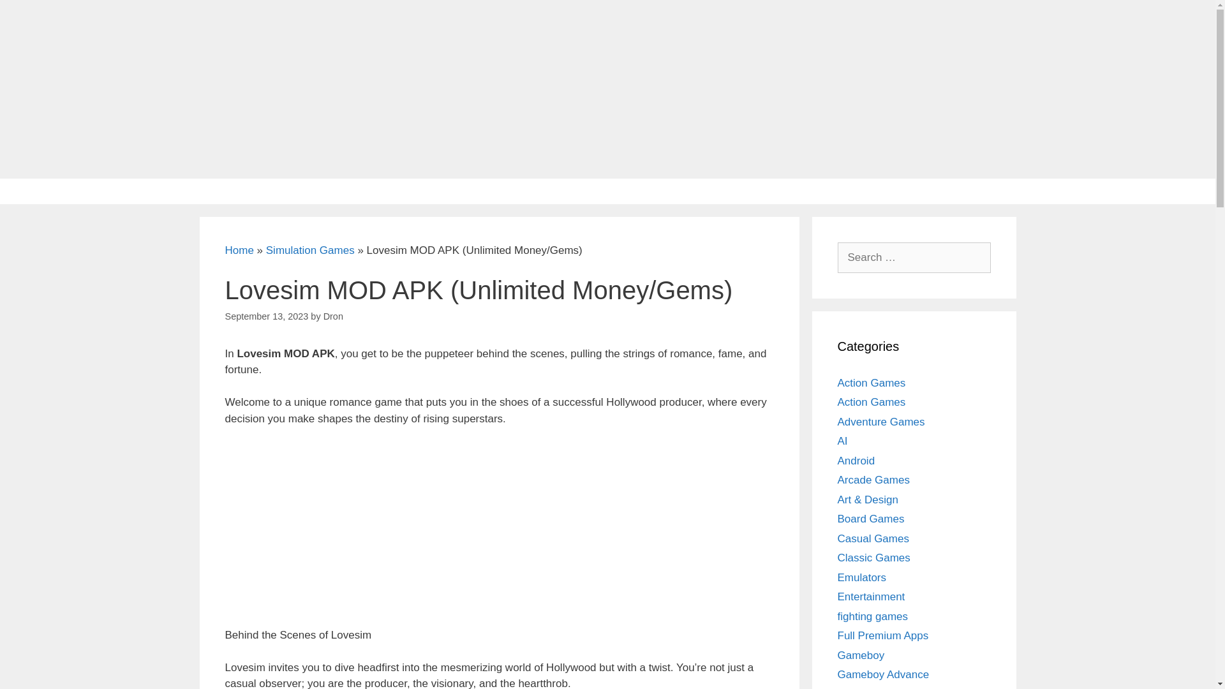  What do you see at coordinates (872, 616) in the screenshot?
I see `fighting games` at bounding box center [872, 616].